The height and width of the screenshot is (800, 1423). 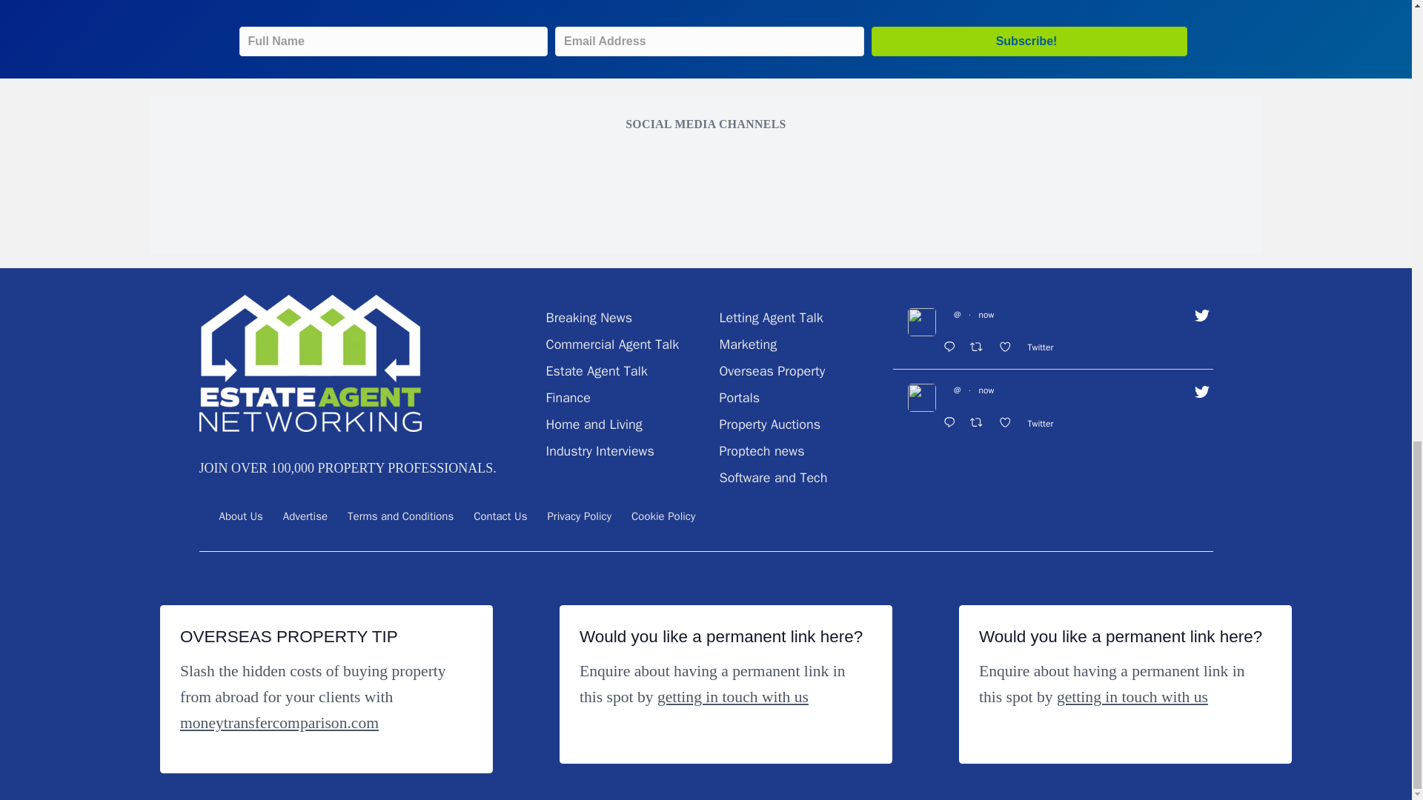 I want to click on Marketing, so click(x=747, y=344).